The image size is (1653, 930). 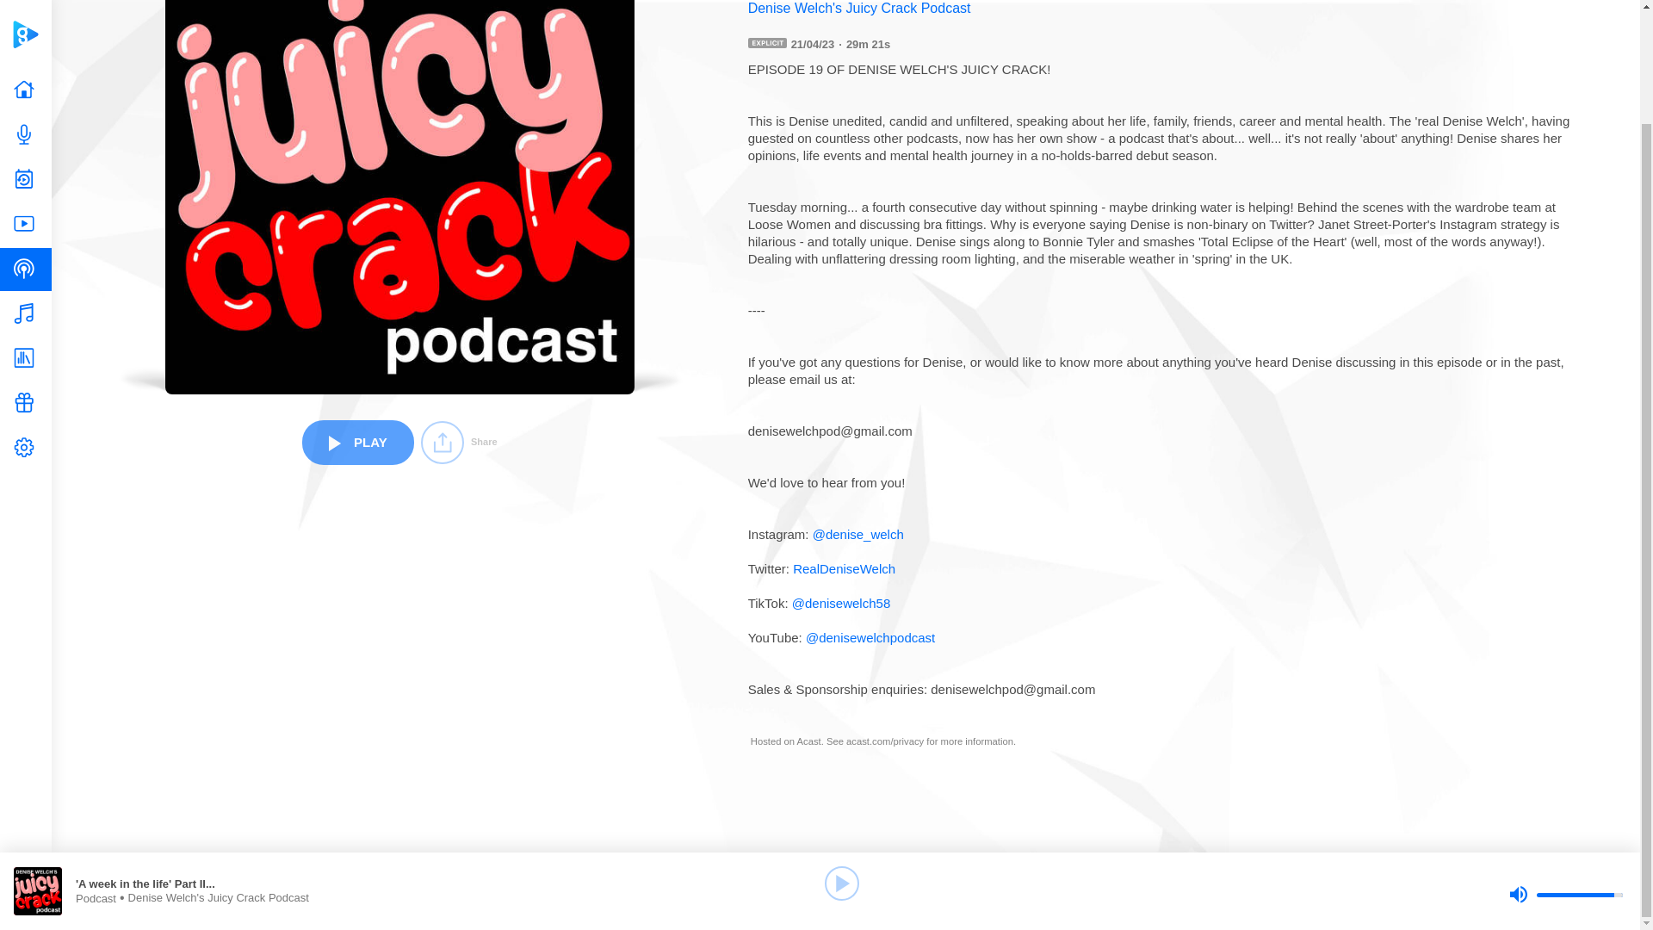 I want to click on RealDeniseWelch, so click(x=844, y=568).